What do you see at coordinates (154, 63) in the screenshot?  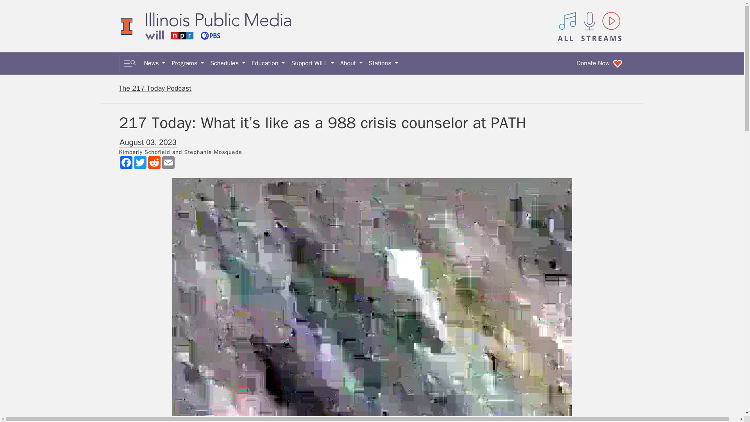 I see `News` at bounding box center [154, 63].